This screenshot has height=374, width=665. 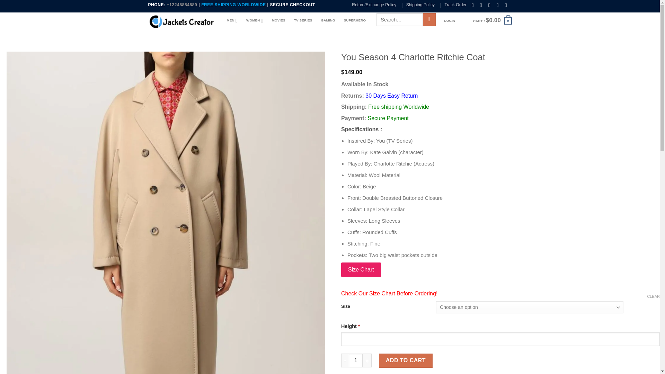 I want to click on Jackets Creator, so click(x=182, y=21).